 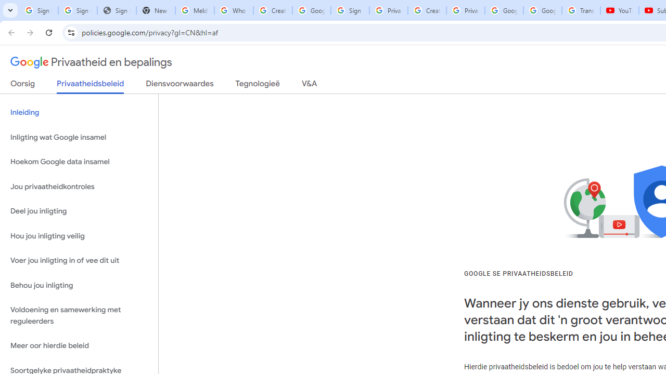 I want to click on Privaatheidsbeleid, so click(x=91, y=86).